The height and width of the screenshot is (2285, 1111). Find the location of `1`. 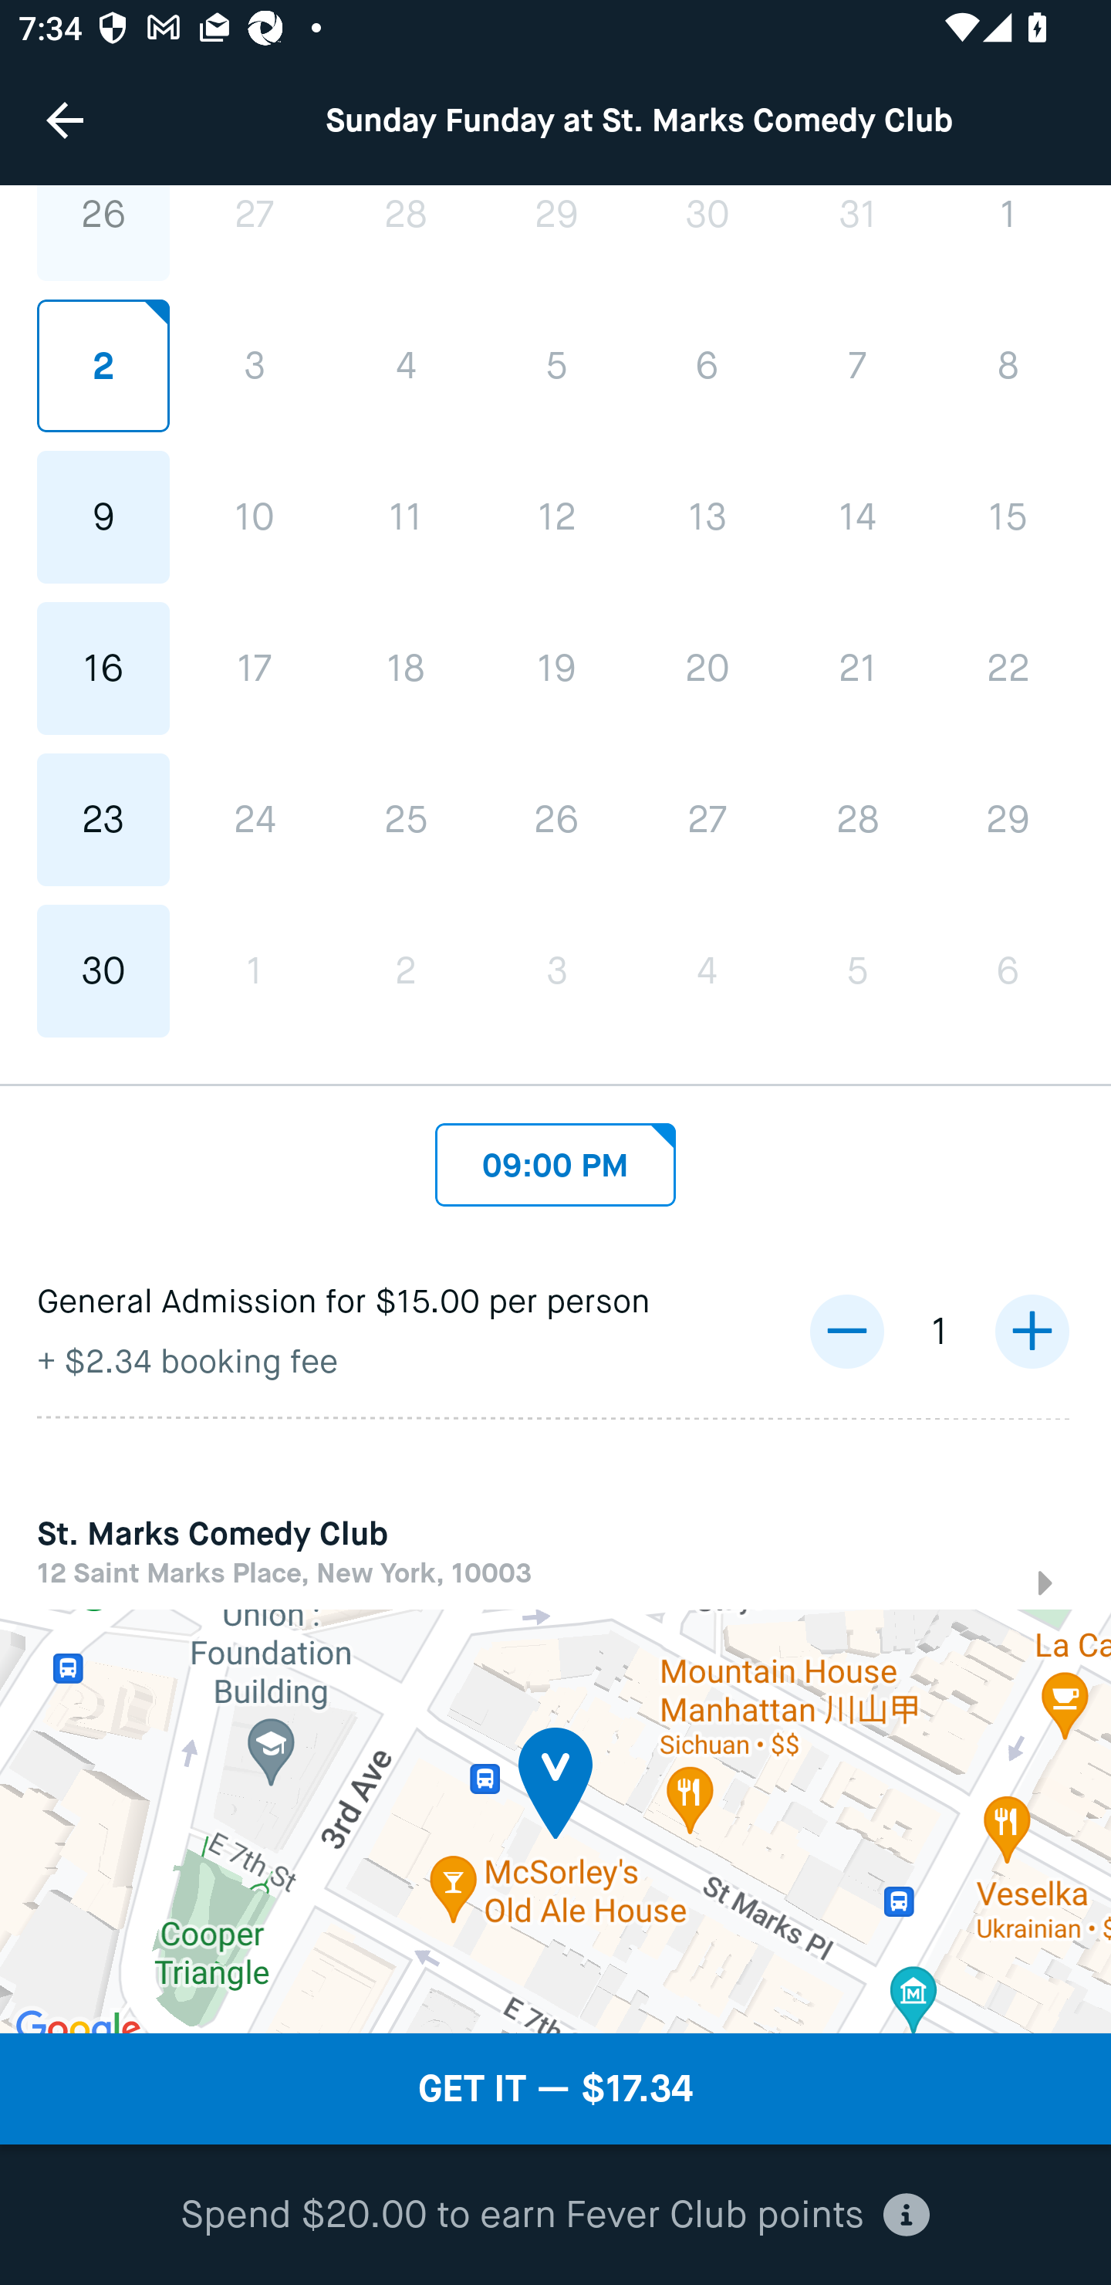

1 is located at coordinates (255, 971).